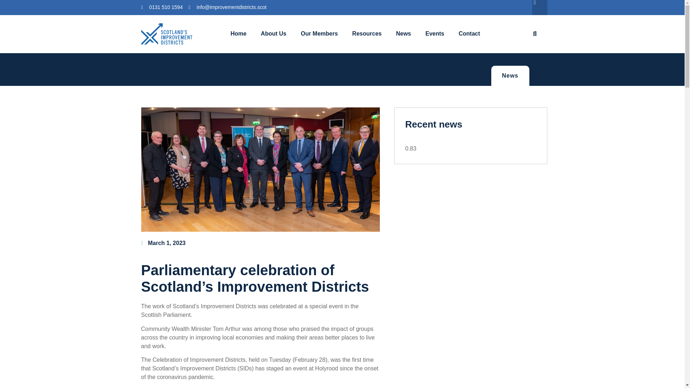 The image size is (690, 388). What do you see at coordinates (510, 75) in the screenshot?
I see `News` at bounding box center [510, 75].